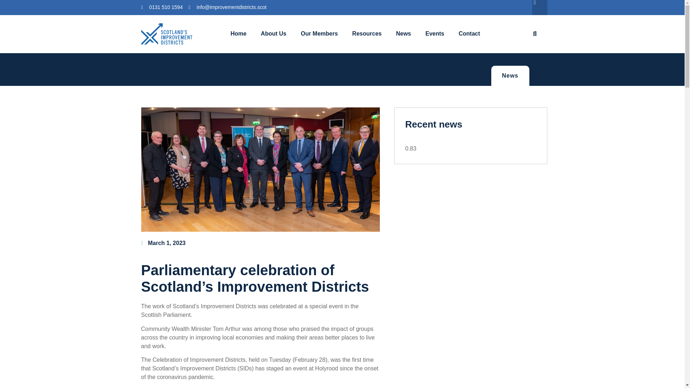 The image size is (690, 388). What do you see at coordinates (510, 75) in the screenshot?
I see `News` at bounding box center [510, 75].